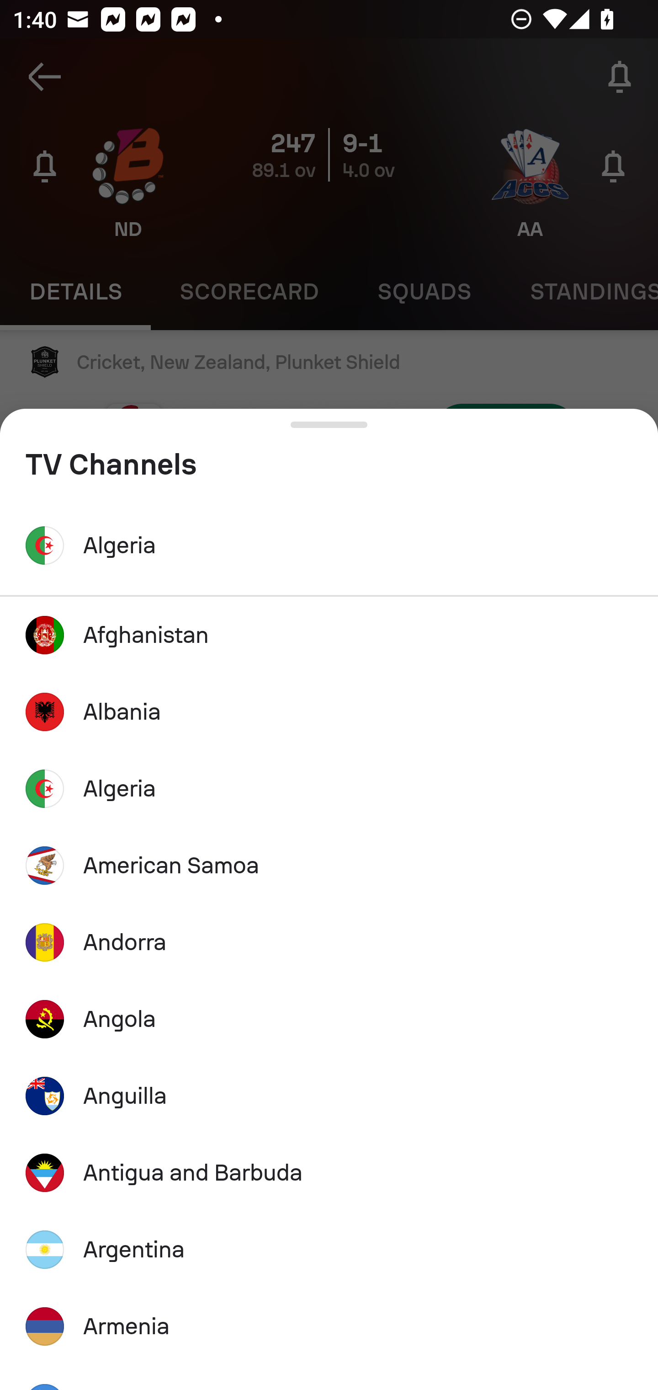  Describe the element at coordinates (329, 942) in the screenshot. I see `Andorra` at that location.